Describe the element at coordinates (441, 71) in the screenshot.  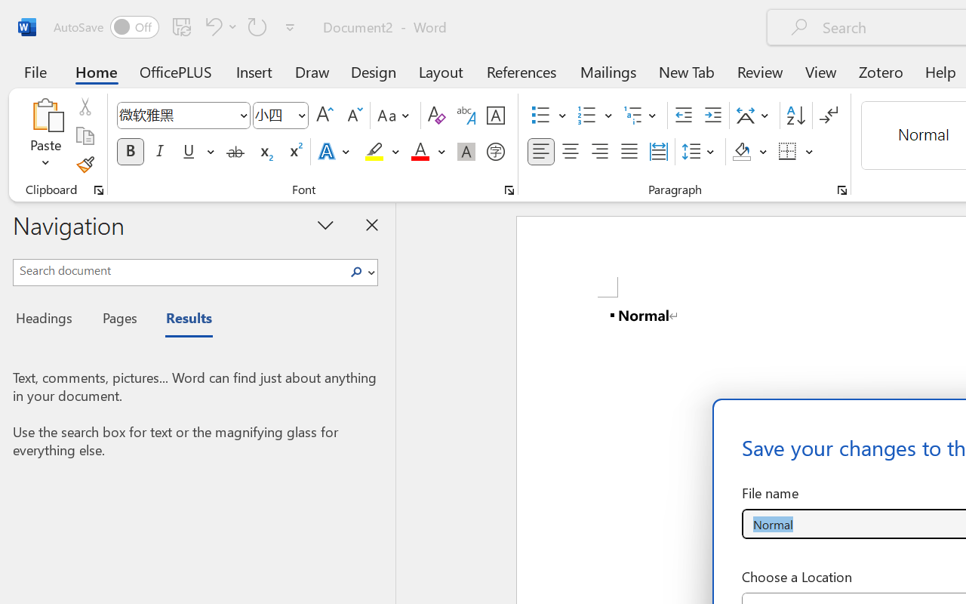
I see `Layout` at that location.